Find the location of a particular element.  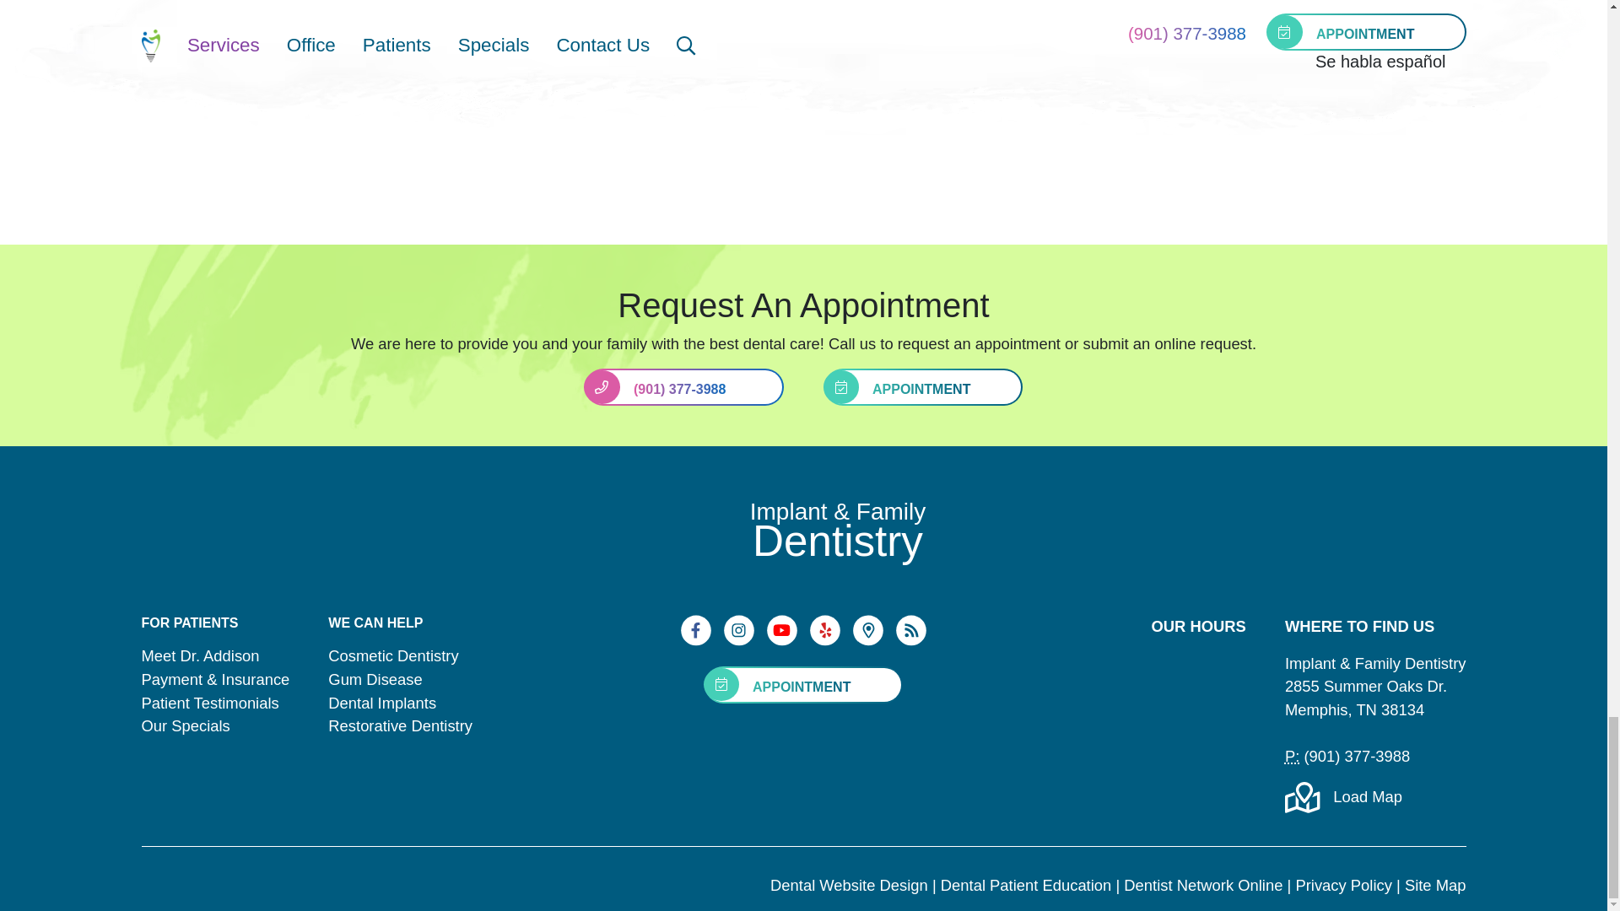

InfoStar Productions - Dental Web Site Design is located at coordinates (194, 884).